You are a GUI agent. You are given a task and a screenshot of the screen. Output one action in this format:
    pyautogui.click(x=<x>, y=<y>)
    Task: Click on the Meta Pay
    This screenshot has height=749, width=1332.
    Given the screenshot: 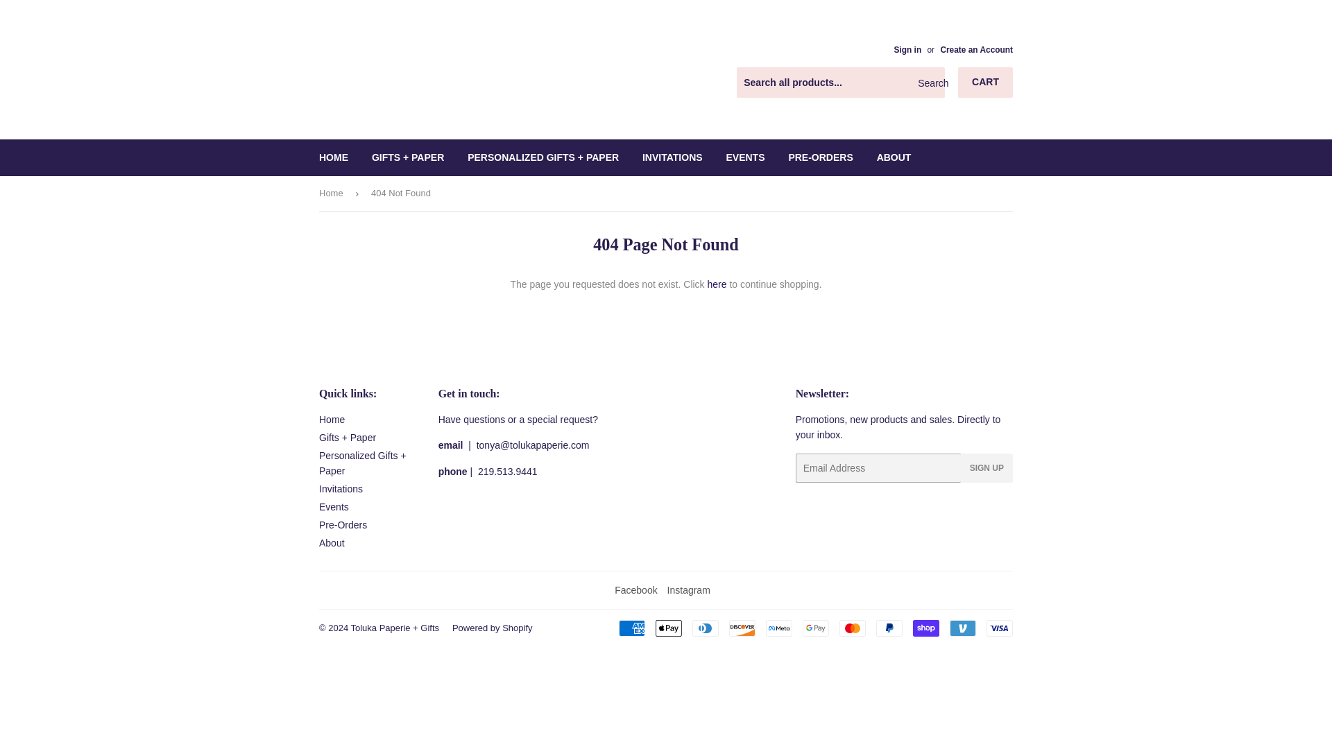 What is the action you would take?
    pyautogui.click(x=779, y=628)
    